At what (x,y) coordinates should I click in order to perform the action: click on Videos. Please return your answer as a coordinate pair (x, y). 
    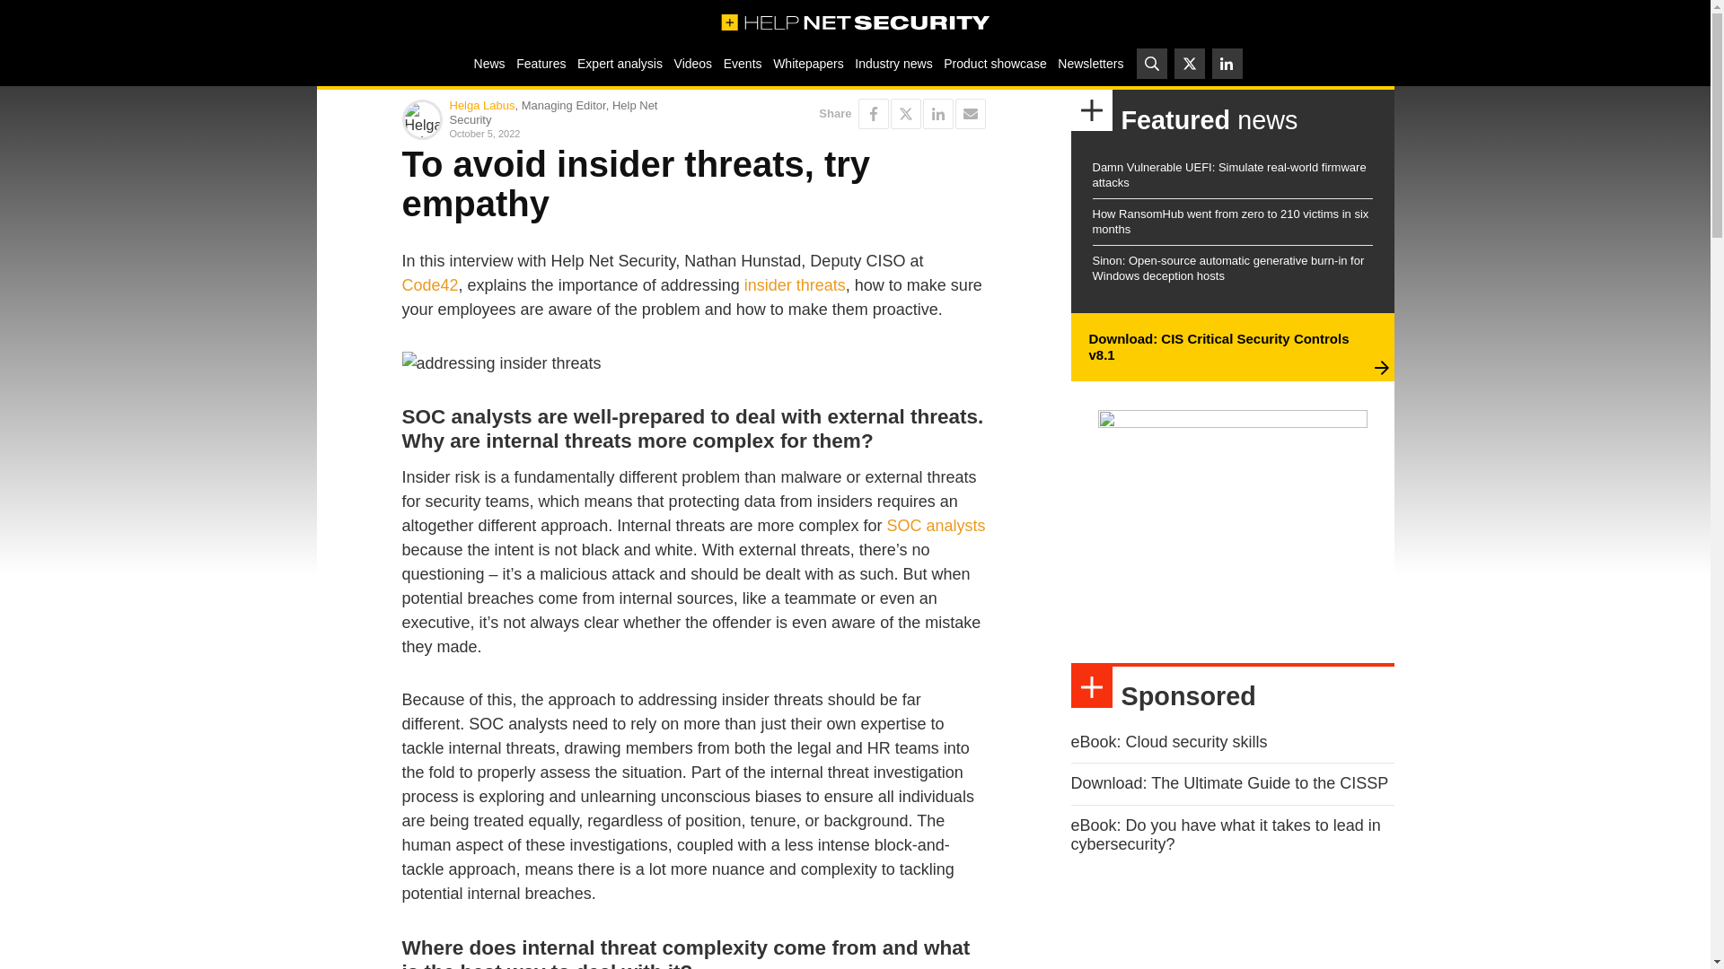
    Looking at the image, I should click on (692, 63).